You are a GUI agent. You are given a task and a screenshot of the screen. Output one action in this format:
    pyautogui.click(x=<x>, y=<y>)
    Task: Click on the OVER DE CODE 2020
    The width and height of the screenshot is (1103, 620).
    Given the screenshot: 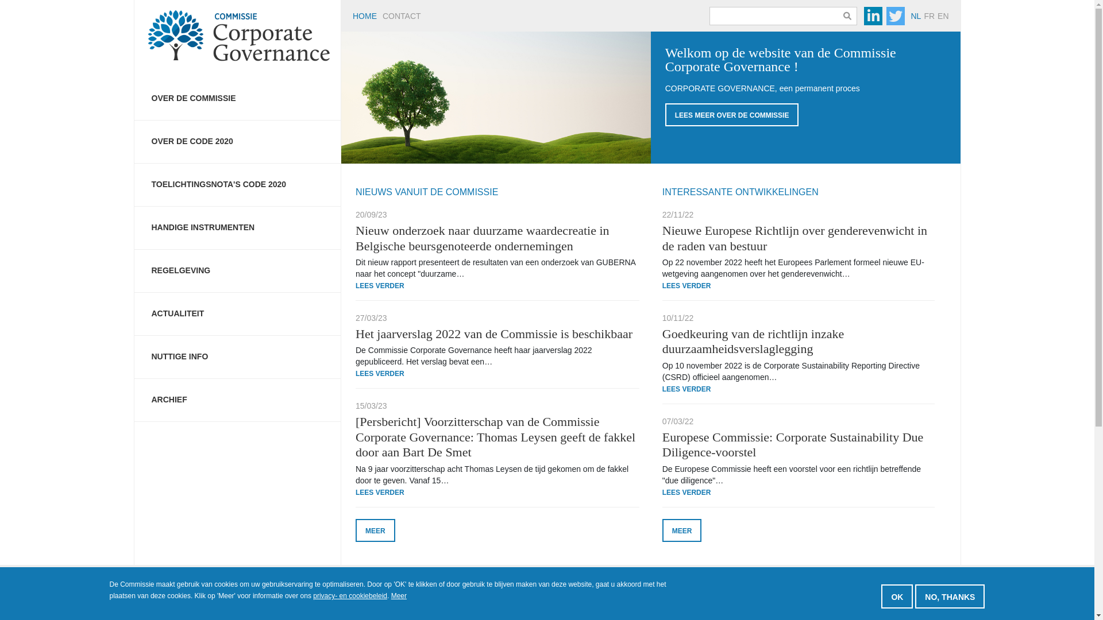 What is the action you would take?
    pyautogui.click(x=305, y=601)
    